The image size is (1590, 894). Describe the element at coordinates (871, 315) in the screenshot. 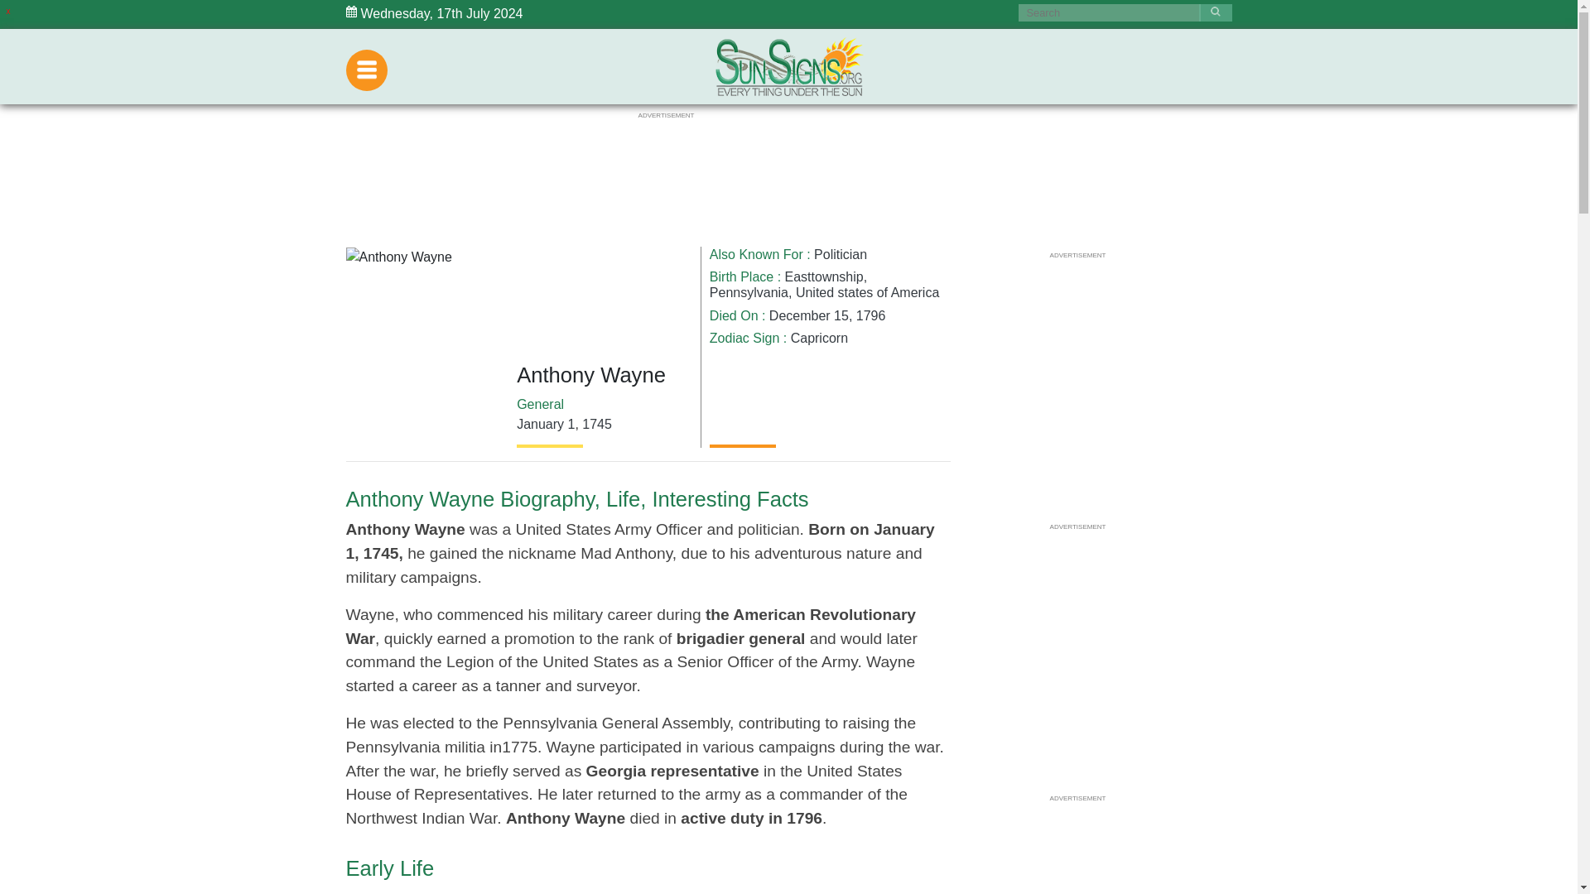

I see `1796` at that location.